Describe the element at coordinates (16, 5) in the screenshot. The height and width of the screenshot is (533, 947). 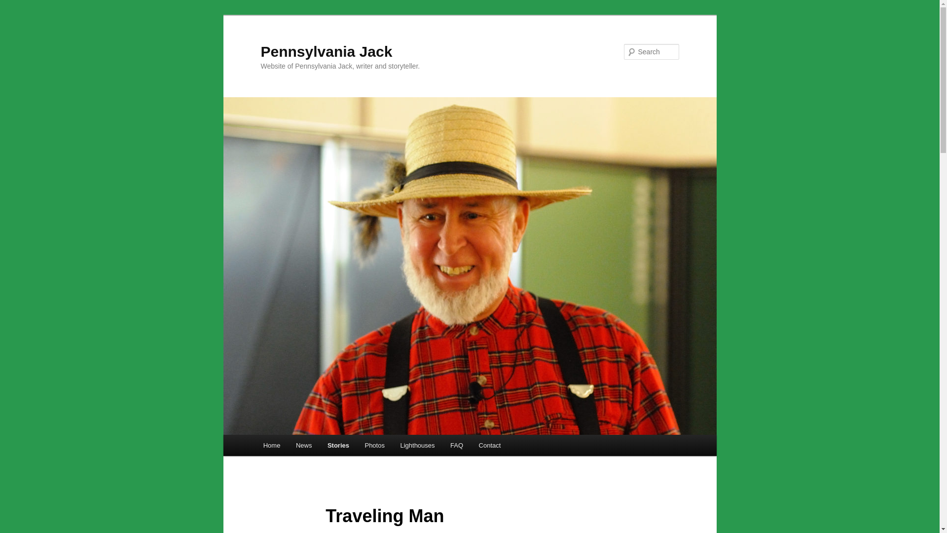
I see `Search` at that location.